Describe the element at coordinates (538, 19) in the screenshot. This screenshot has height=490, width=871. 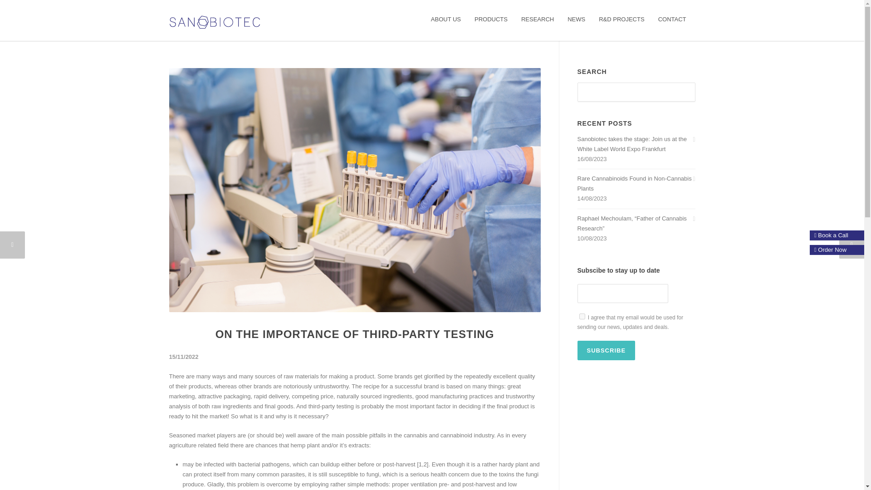
I see `RESEARCH` at that location.